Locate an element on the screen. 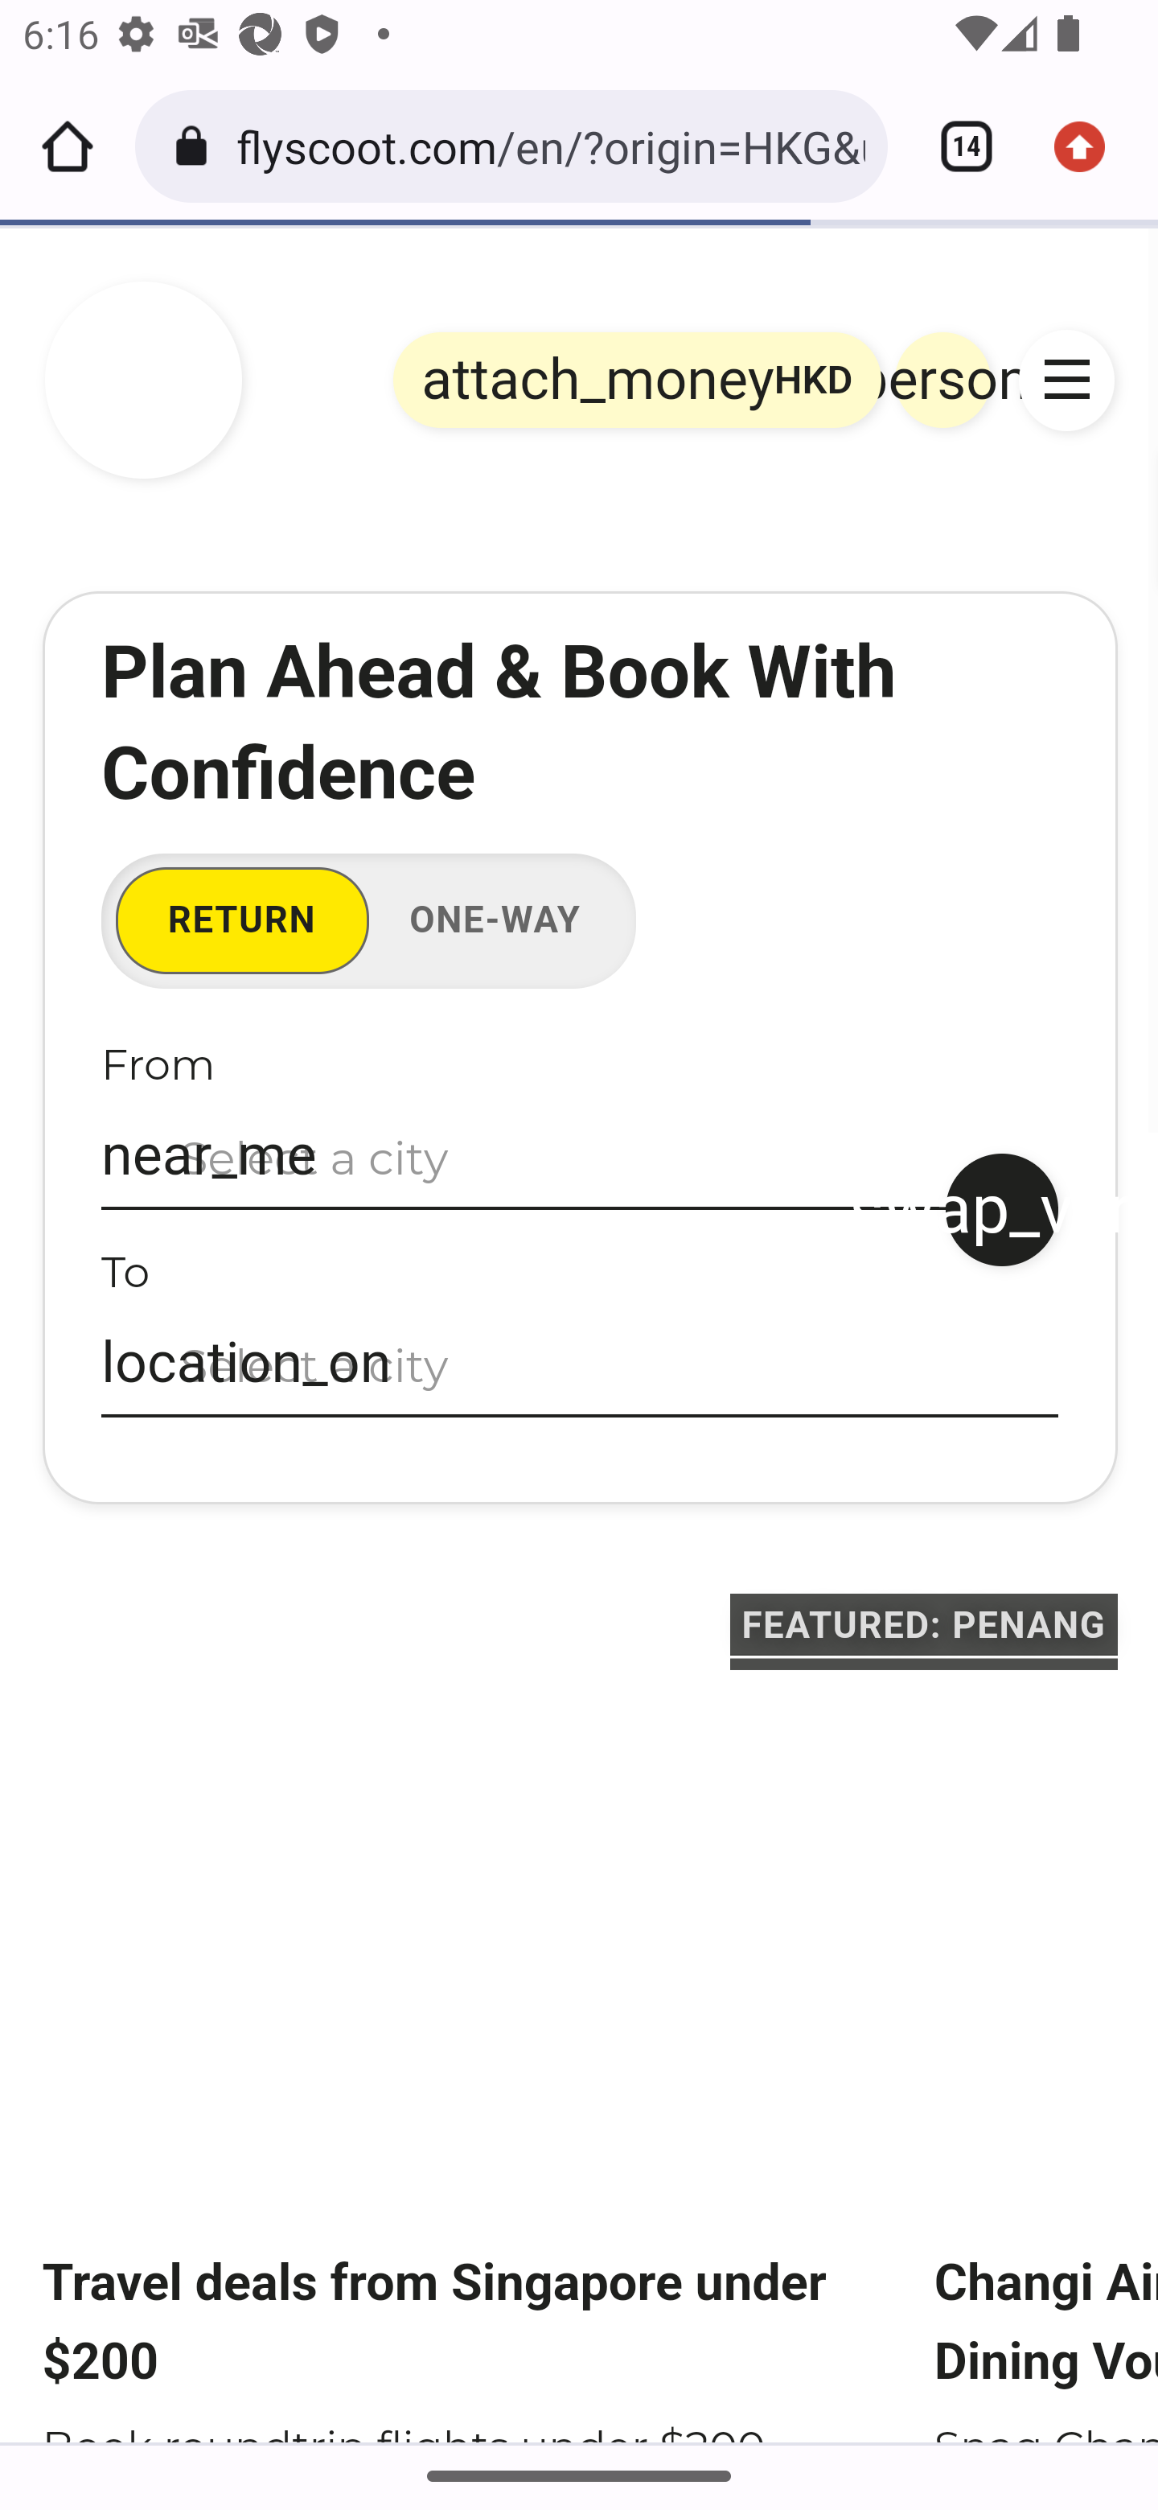  Scoot is located at coordinates (145, 381).